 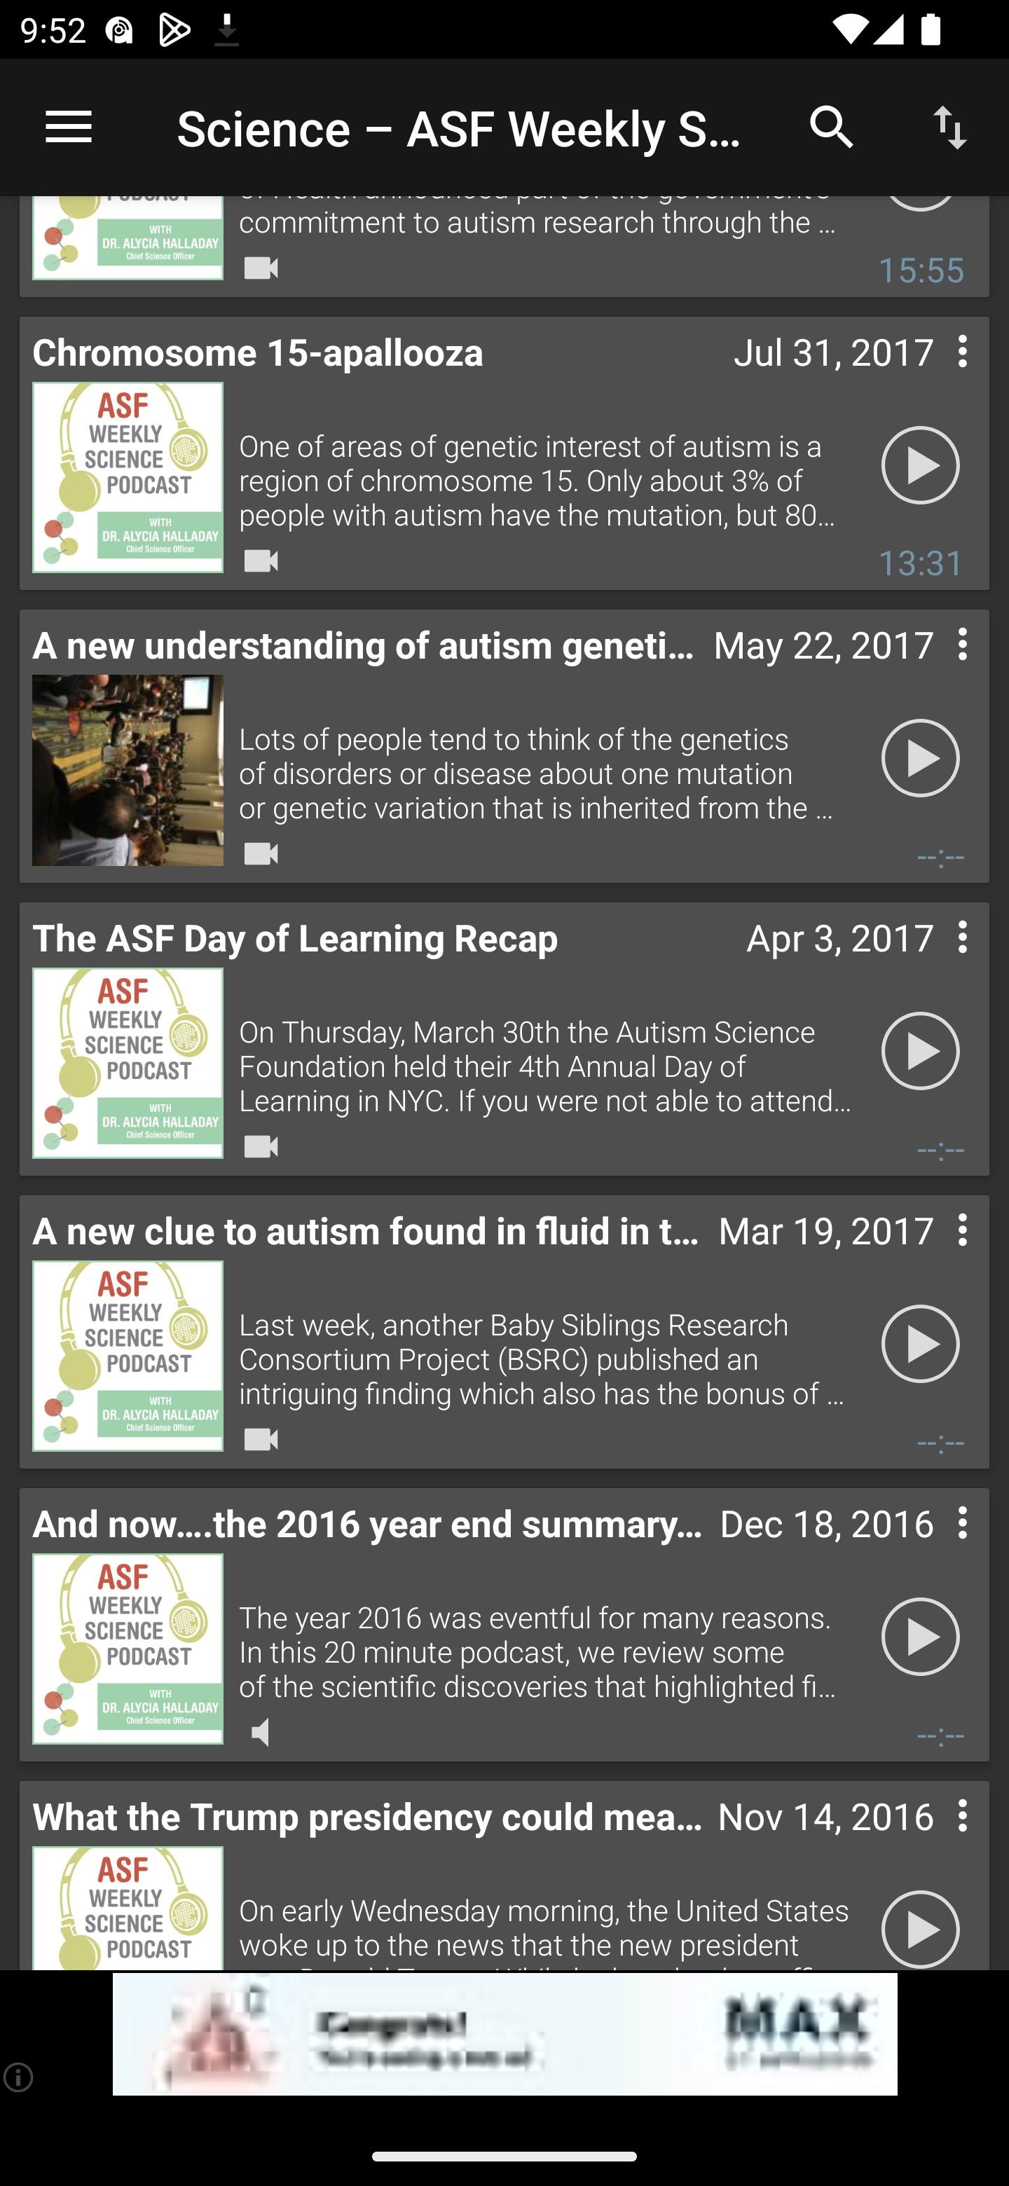 What do you see at coordinates (832, 126) in the screenshot?
I see `Search` at bounding box center [832, 126].